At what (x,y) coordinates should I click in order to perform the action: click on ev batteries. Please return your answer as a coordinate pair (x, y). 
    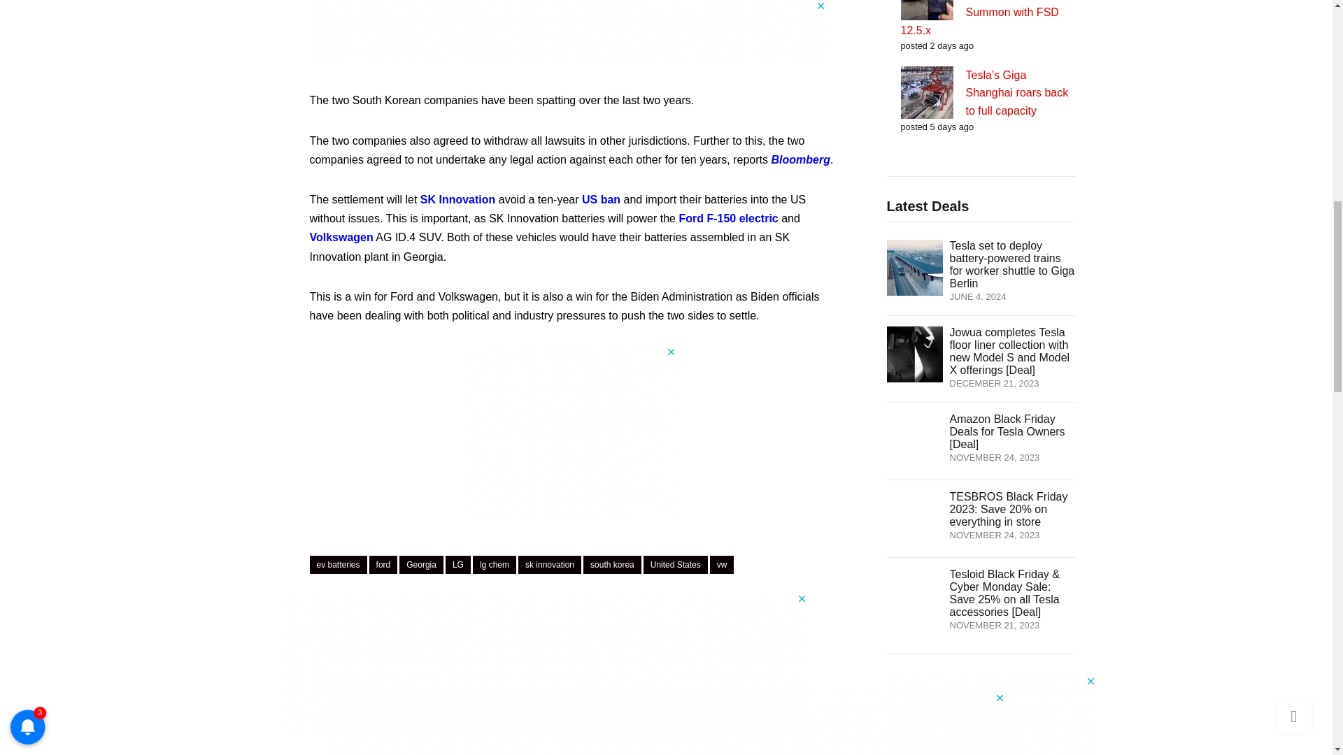
    Looking at the image, I should click on (337, 564).